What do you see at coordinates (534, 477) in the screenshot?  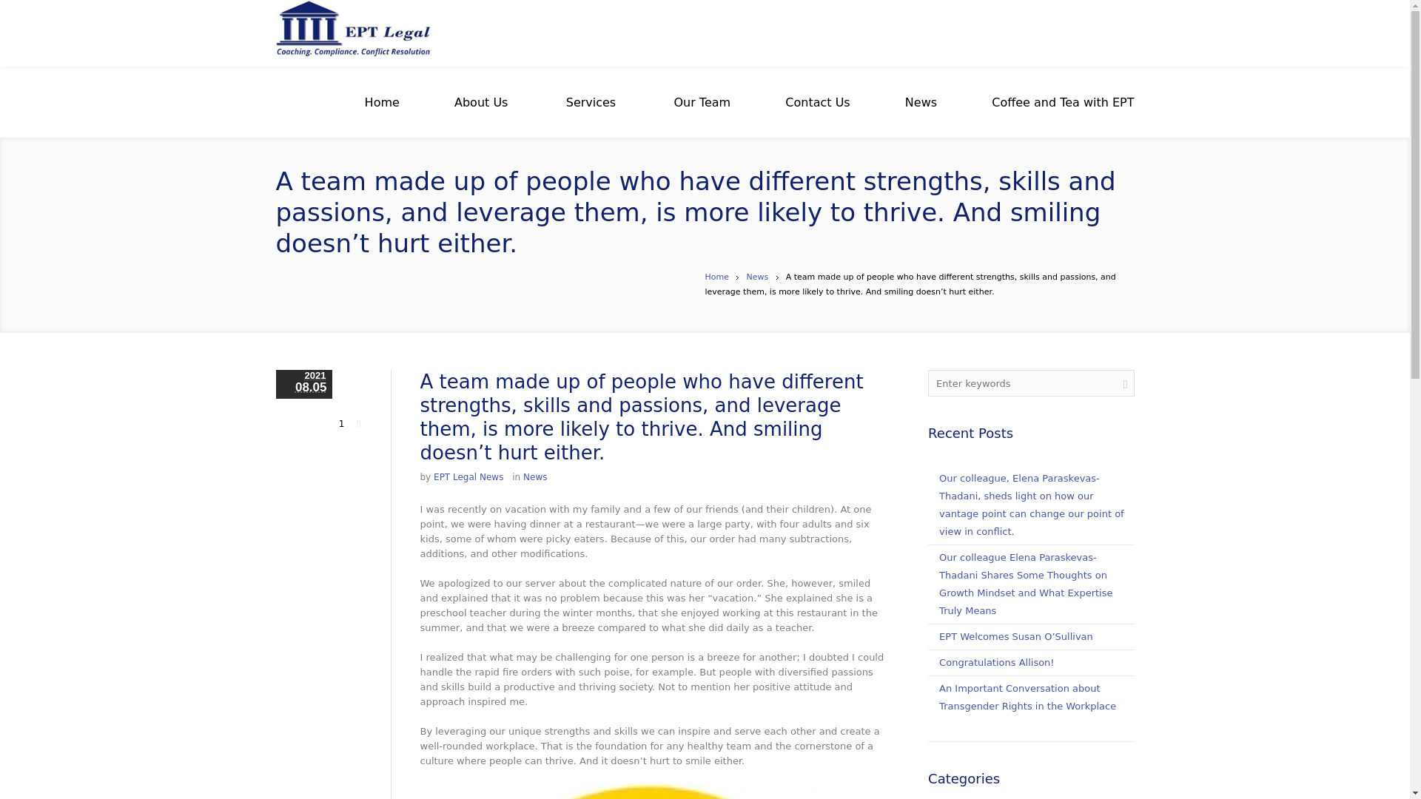 I see `News` at bounding box center [534, 477].